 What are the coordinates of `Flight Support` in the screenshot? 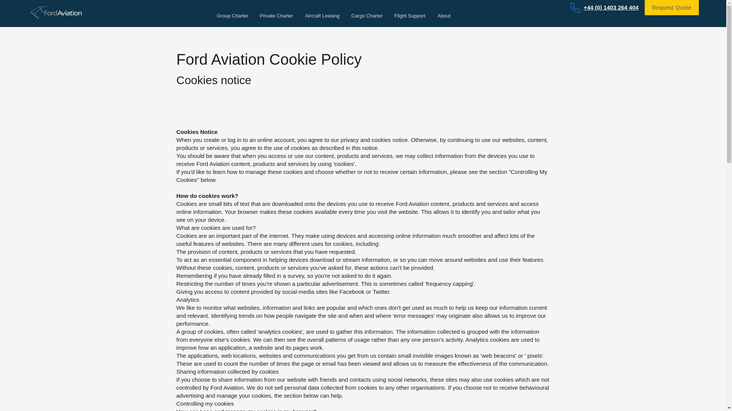 It's located at (409, 16).